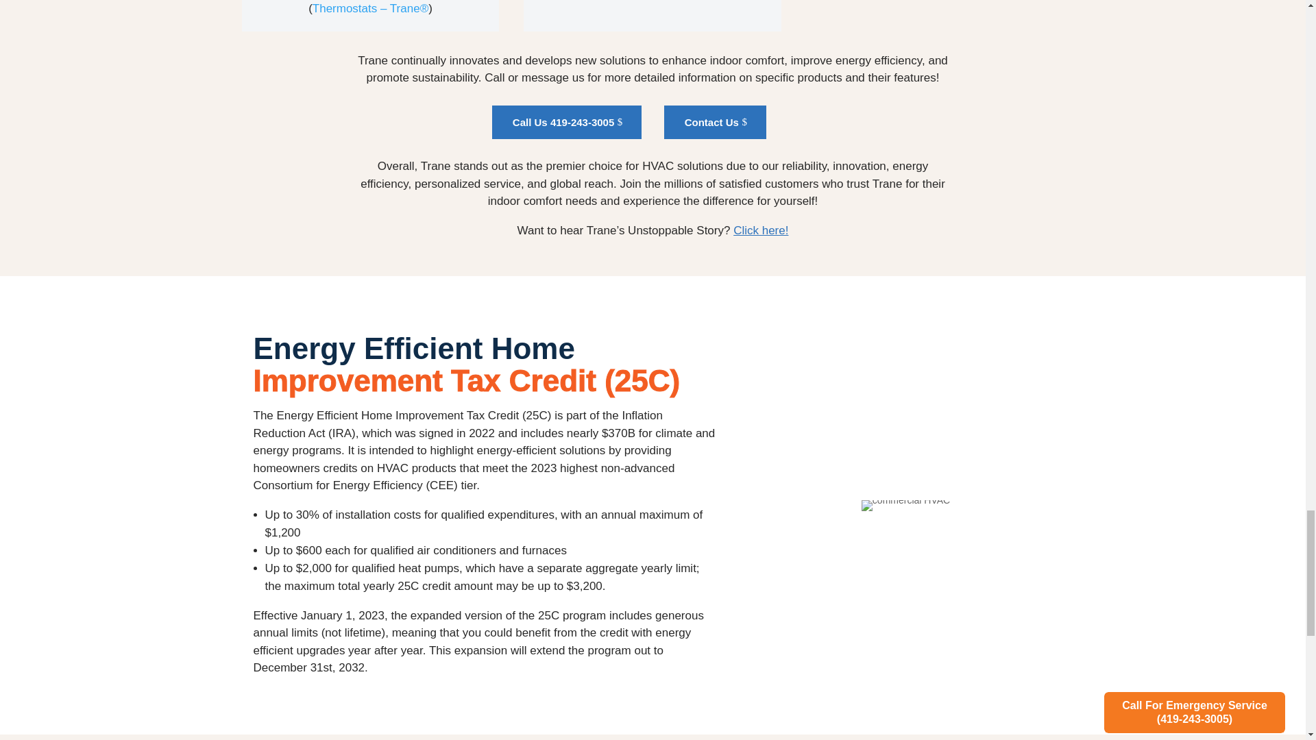 Image resolution: width=1316 pixels, height=740 pixels. What do you see at coordinates (906, 506) in the screenshot?
I see `EnergyEfficientHomeImprovementTaxCredit-imgs` at bounding box center [906, 506].